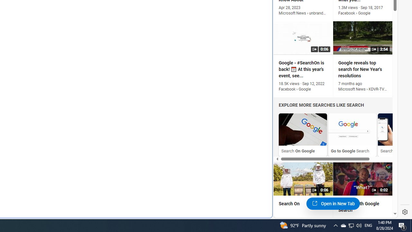 The image size is (412, 232). What do you see at coordinates (352, 135) in the screenshot?
I see `Go to Google Search` at bounding box center [352, 135].